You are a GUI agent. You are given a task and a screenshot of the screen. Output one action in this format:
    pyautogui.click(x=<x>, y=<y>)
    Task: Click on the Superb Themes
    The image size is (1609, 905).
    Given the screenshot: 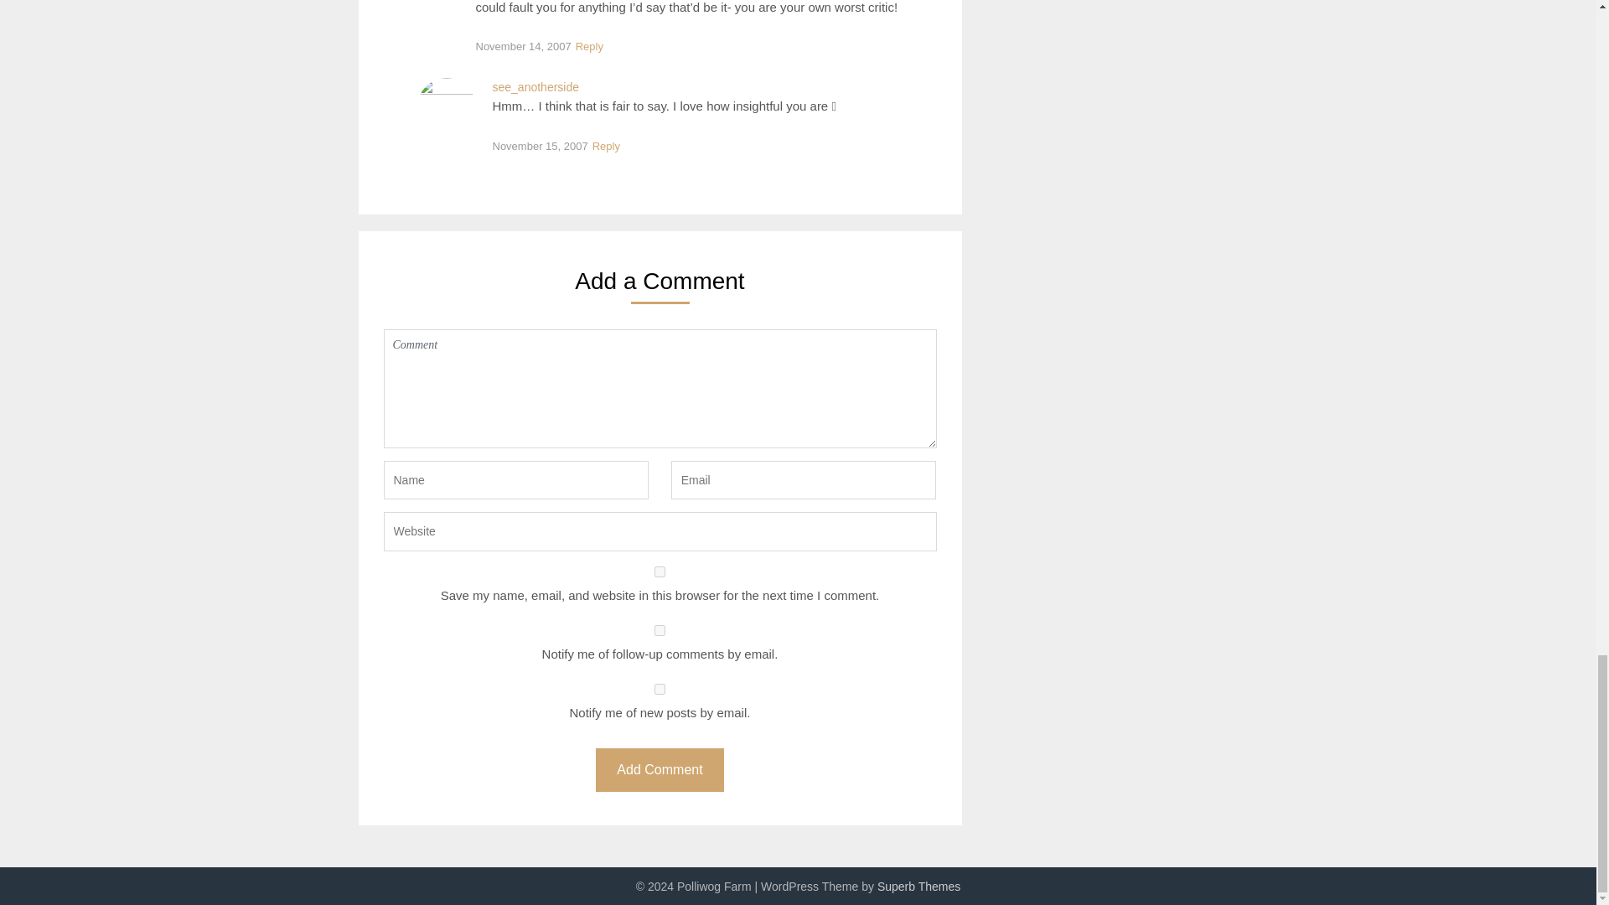 What is the action you would take?
    pyautogui.click(x=918, y=886)
    